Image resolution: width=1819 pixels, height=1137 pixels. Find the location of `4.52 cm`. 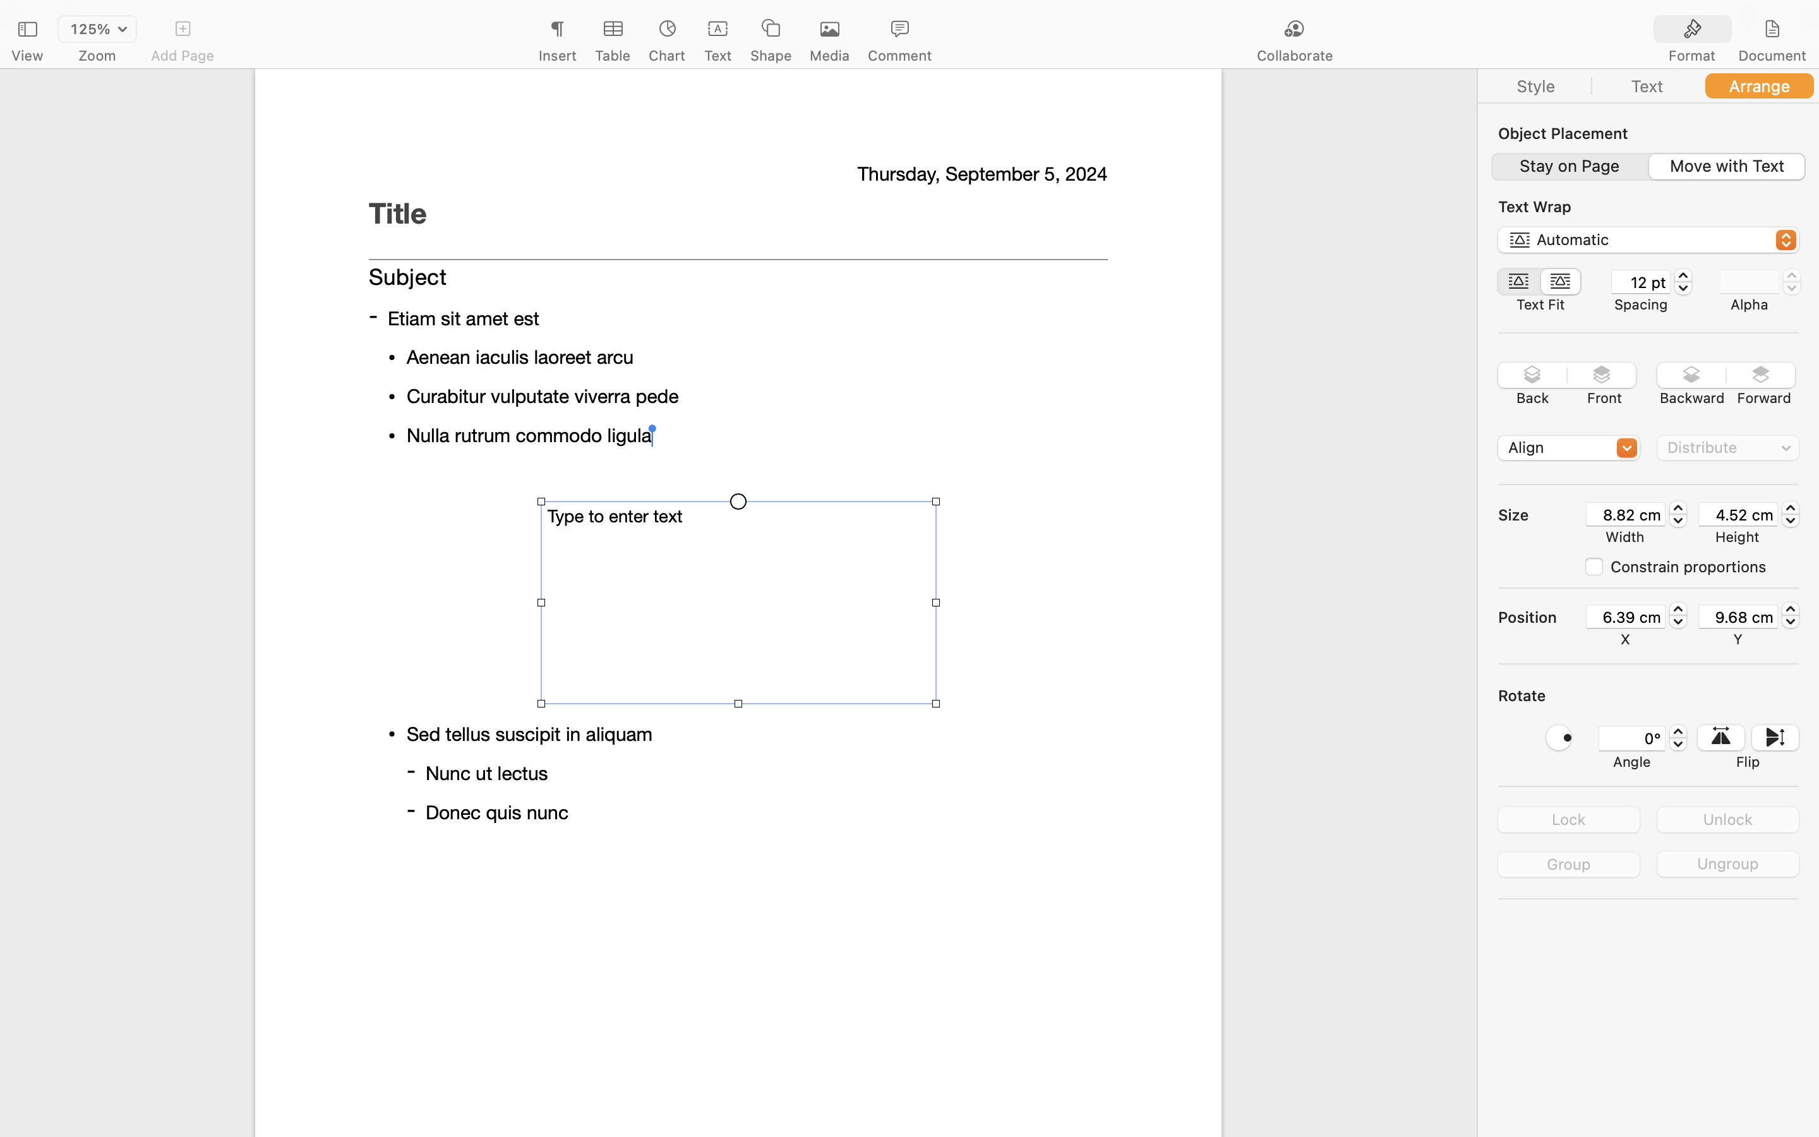

4.52 cm is located at coordinates (1738, 514).